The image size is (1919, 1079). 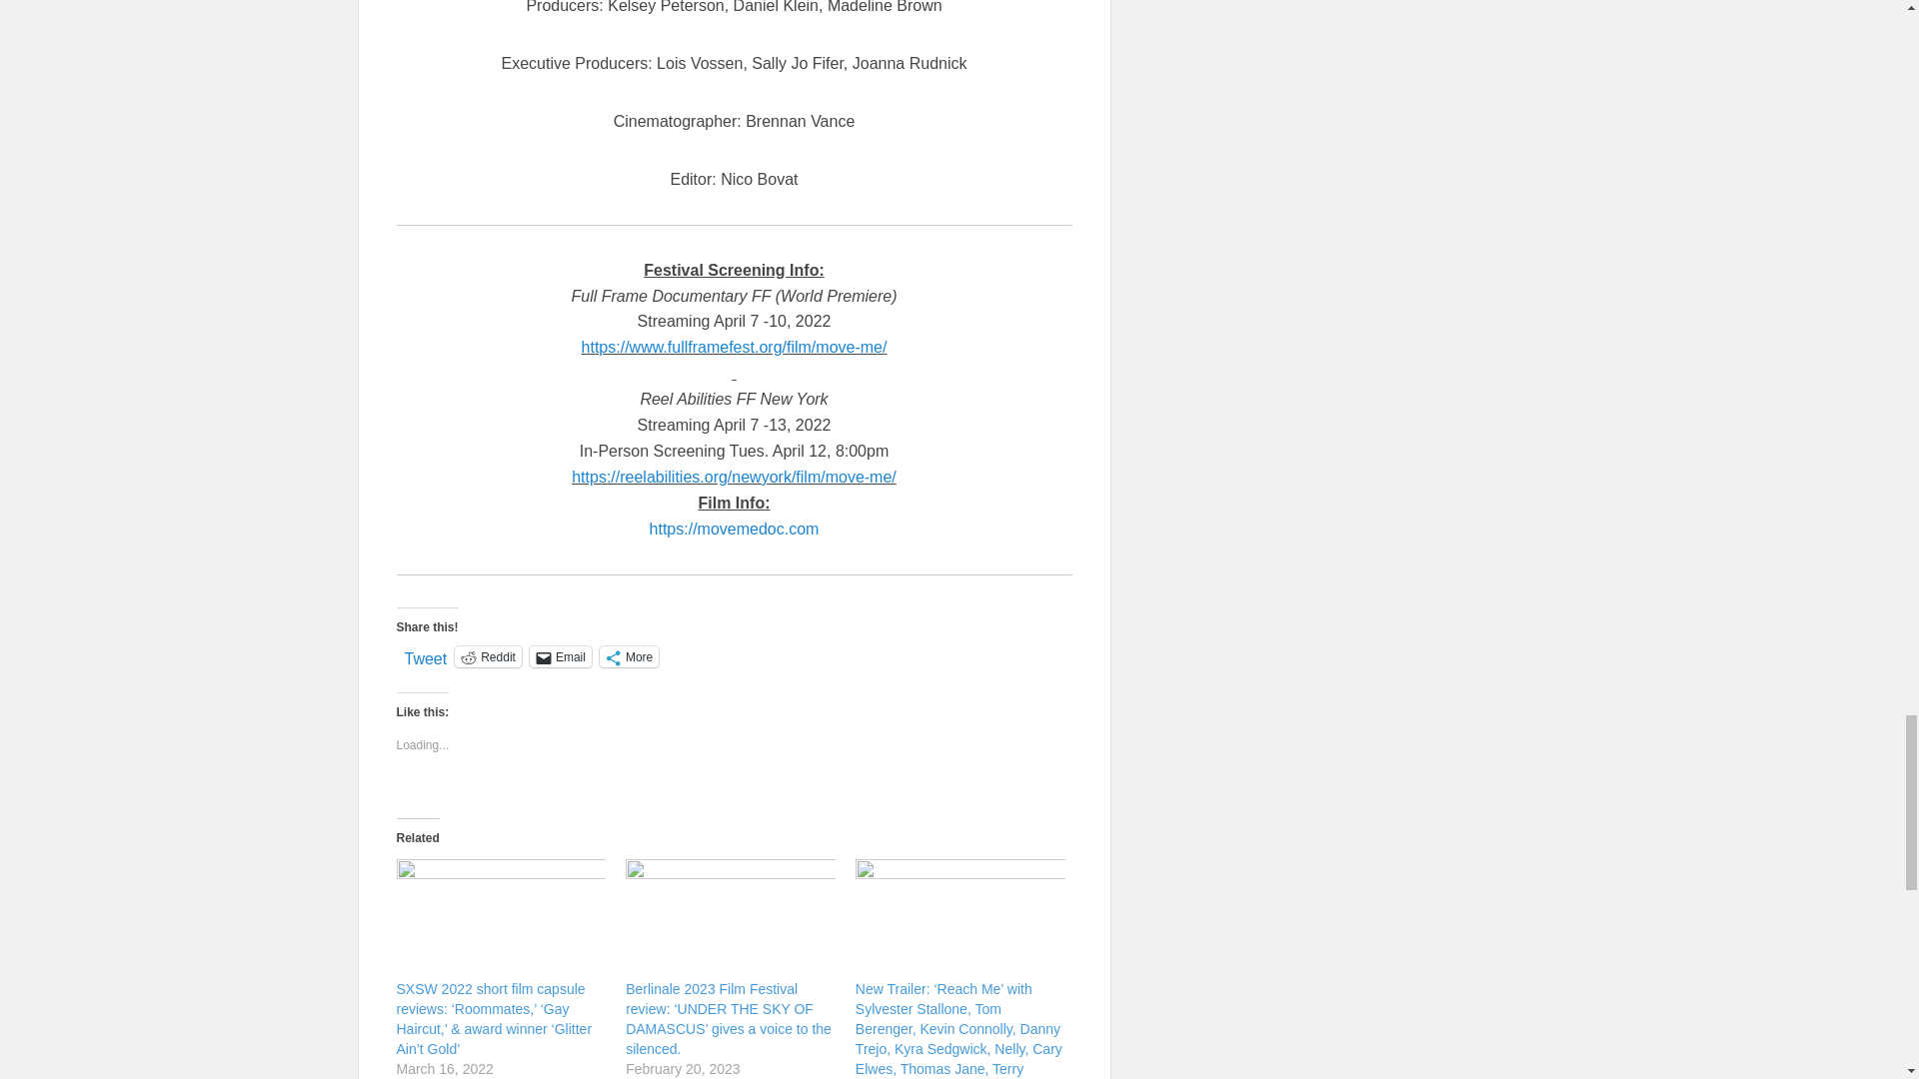 What do you see at coordinates (560, 656) in the screenshot?
I see `Email` at bounding box center [560, 656].